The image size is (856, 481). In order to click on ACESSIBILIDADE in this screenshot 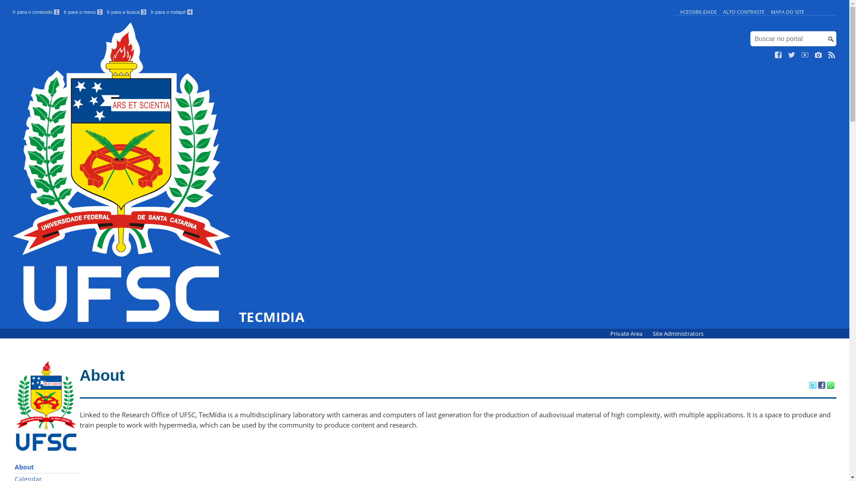, I will do `click(698, 12)`.